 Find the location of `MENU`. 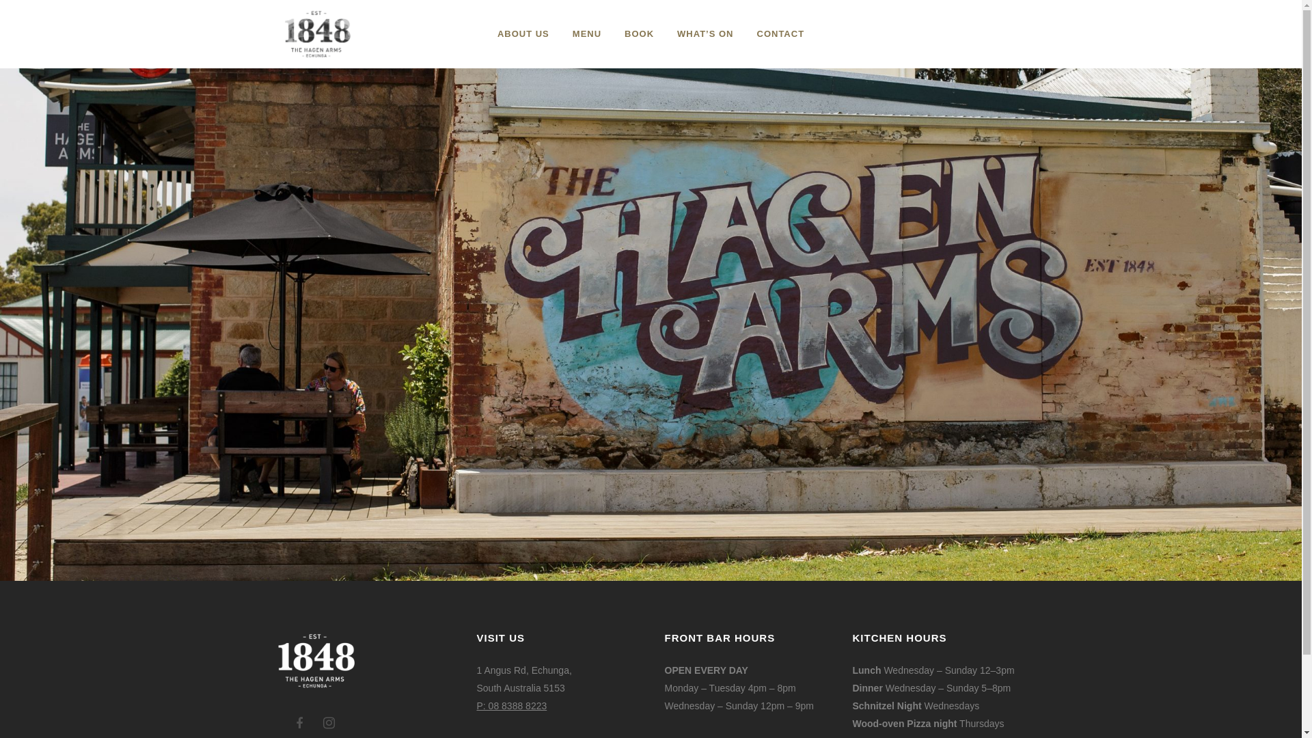

MENU is located at coordinates (587, 34).